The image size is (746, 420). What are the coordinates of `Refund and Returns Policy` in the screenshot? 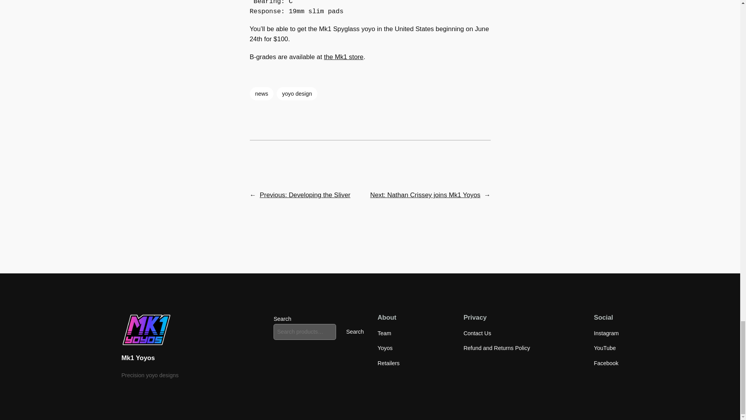 It's located at (497, 348).